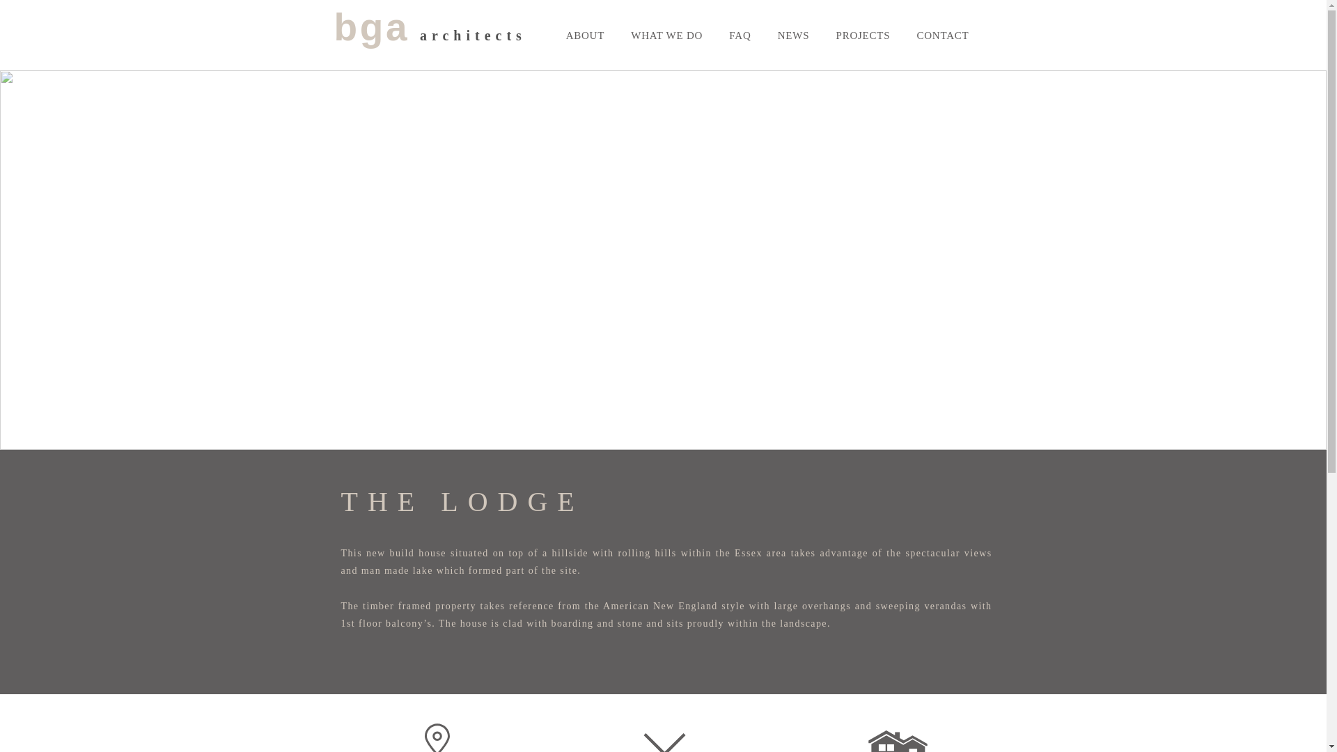 Image resolution: width=1337 pixels, height=752 pixels. I want to click on PROJECTS, so click(862, 36).